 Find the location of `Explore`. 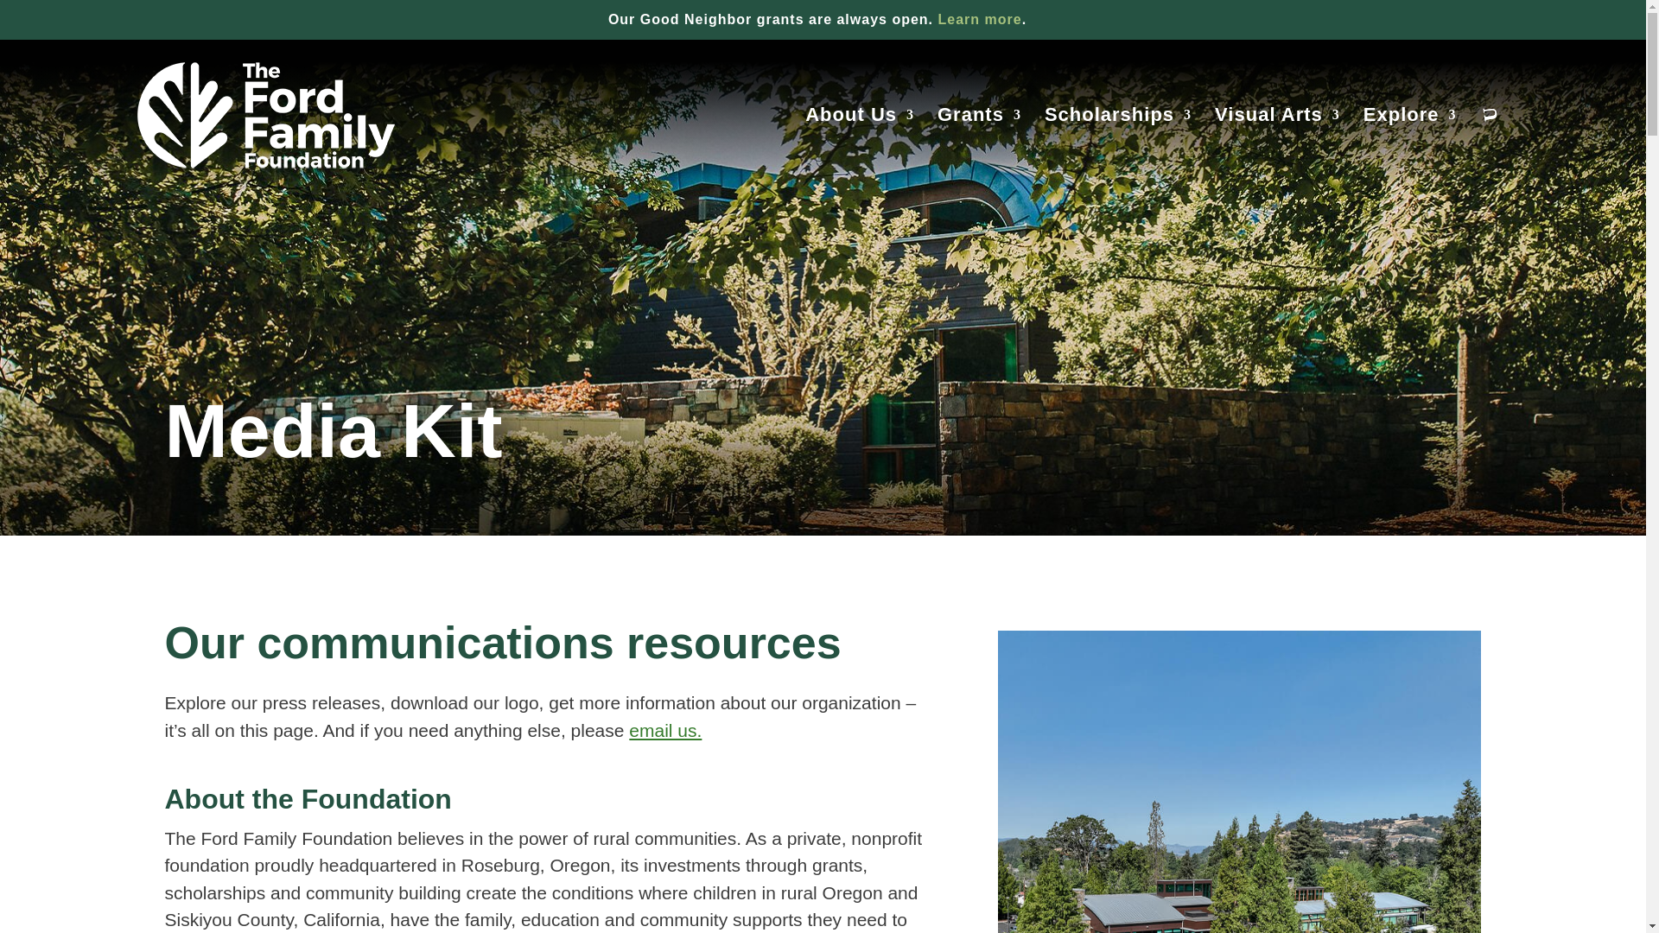

Explore is located at coordinates (1410, 149).